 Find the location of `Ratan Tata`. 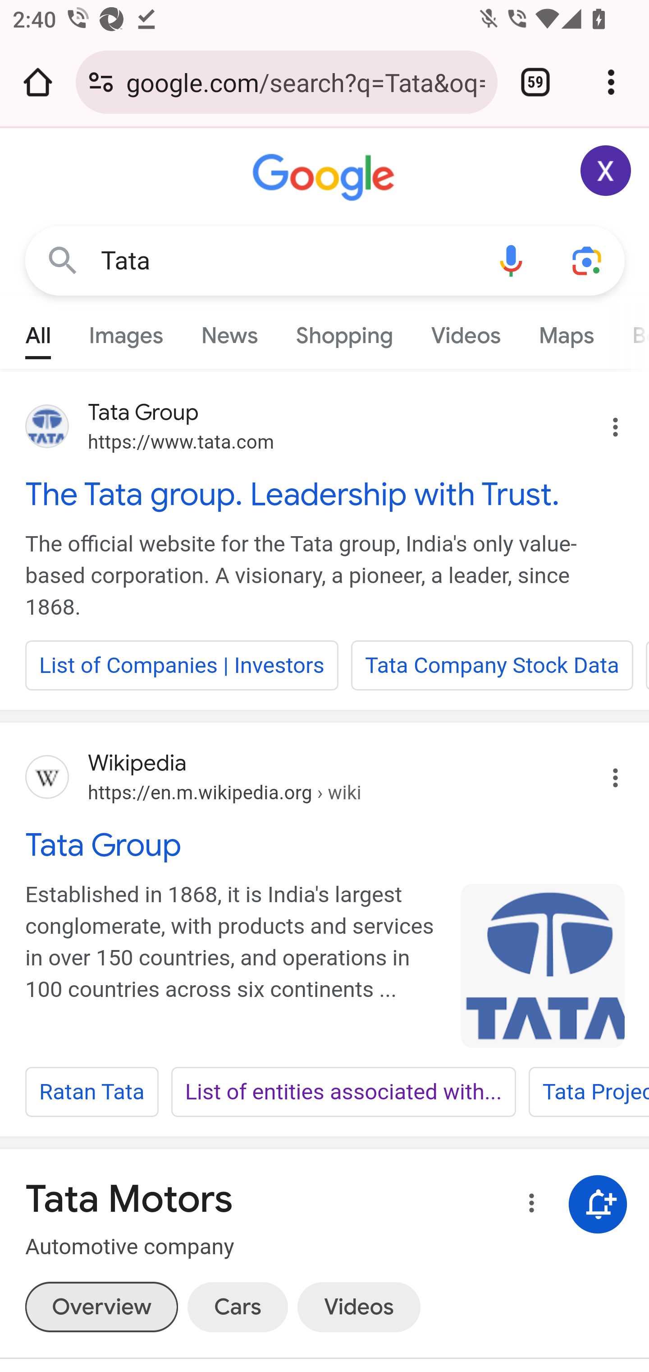

Ratan Tata is located at coordinates (92, 1092).